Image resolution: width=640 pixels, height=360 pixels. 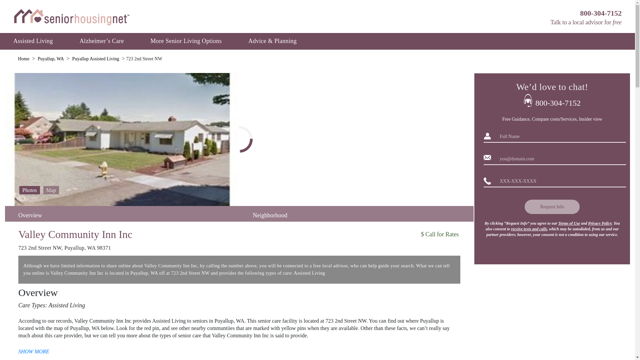 I want to click on More Senior Living Options, so click(x=186, y=41).